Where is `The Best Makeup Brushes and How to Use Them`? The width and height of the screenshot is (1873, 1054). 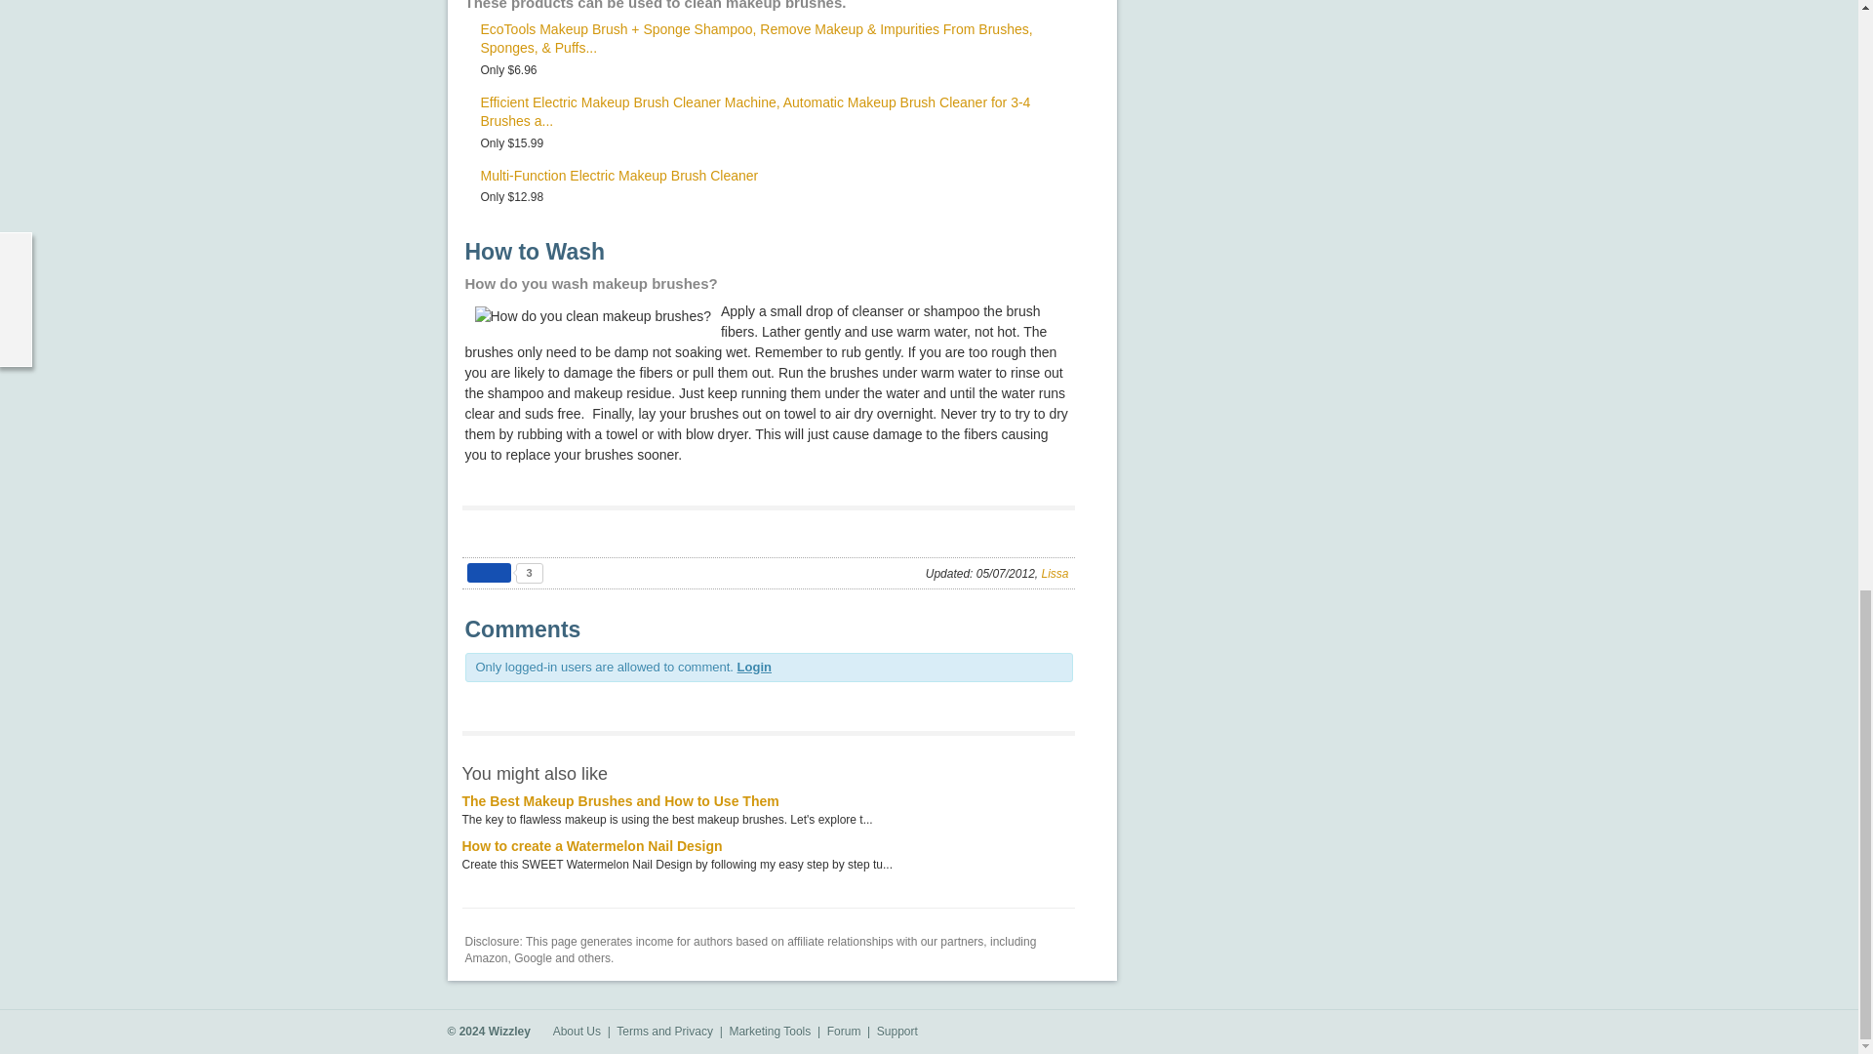
The Best Makeup Brushes and How to Use Them is located at coordinates (620, 801).